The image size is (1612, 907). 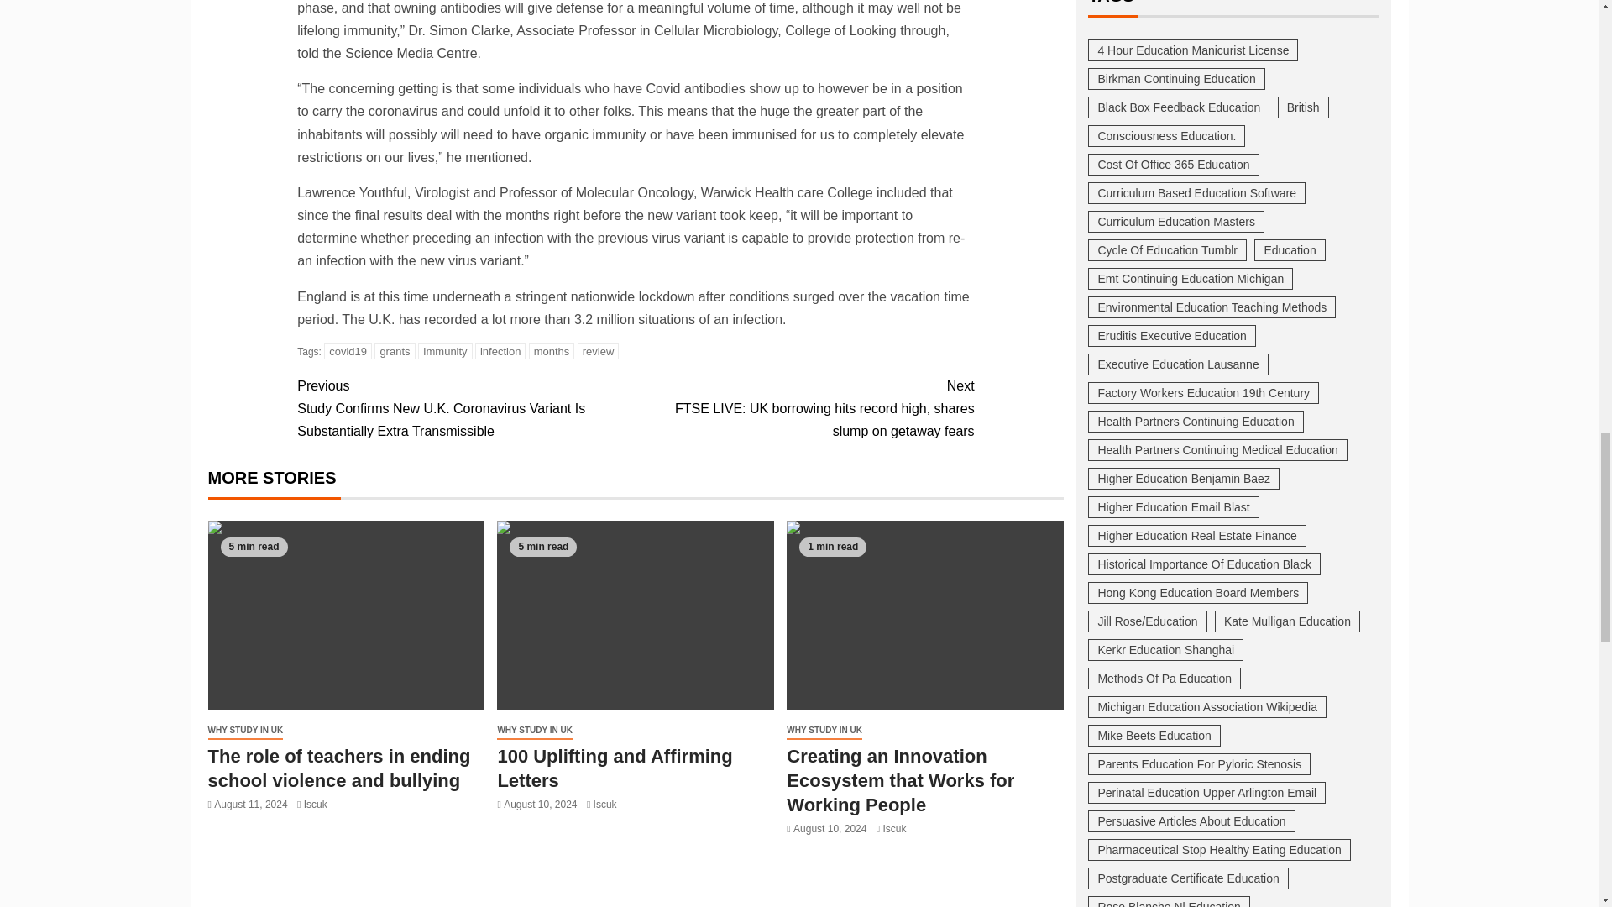 I want to click on The role of teachers in ending school violence and bullying, so click(x=346, y=615).